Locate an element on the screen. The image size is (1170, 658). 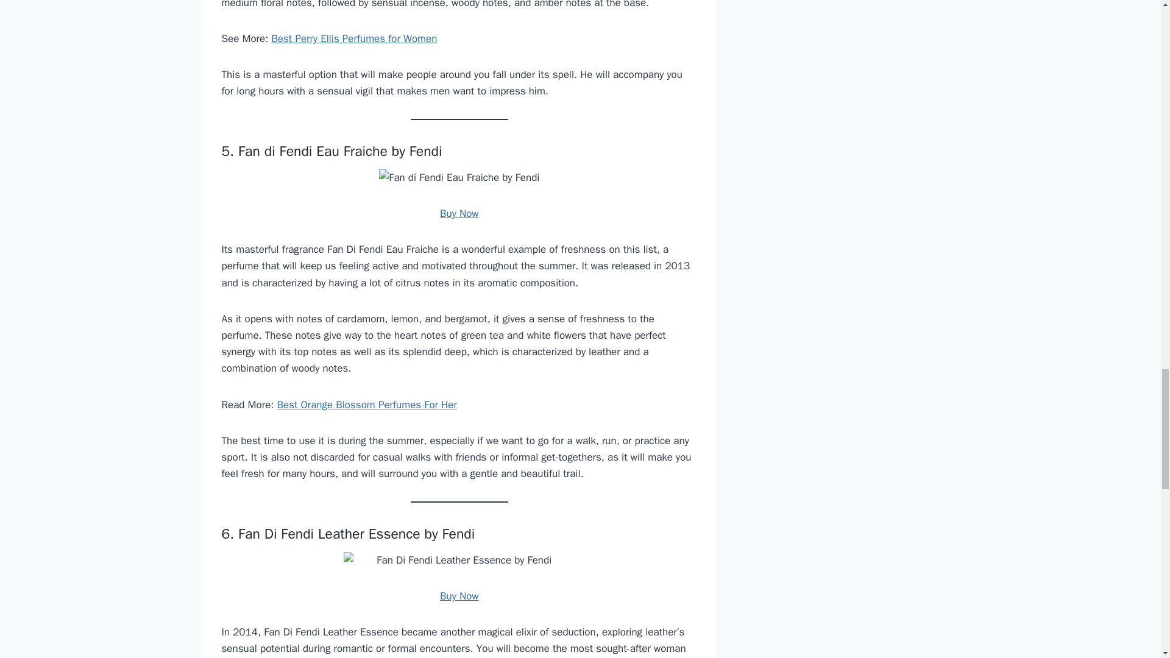
Buy Now is located at coordinates (459, 213).